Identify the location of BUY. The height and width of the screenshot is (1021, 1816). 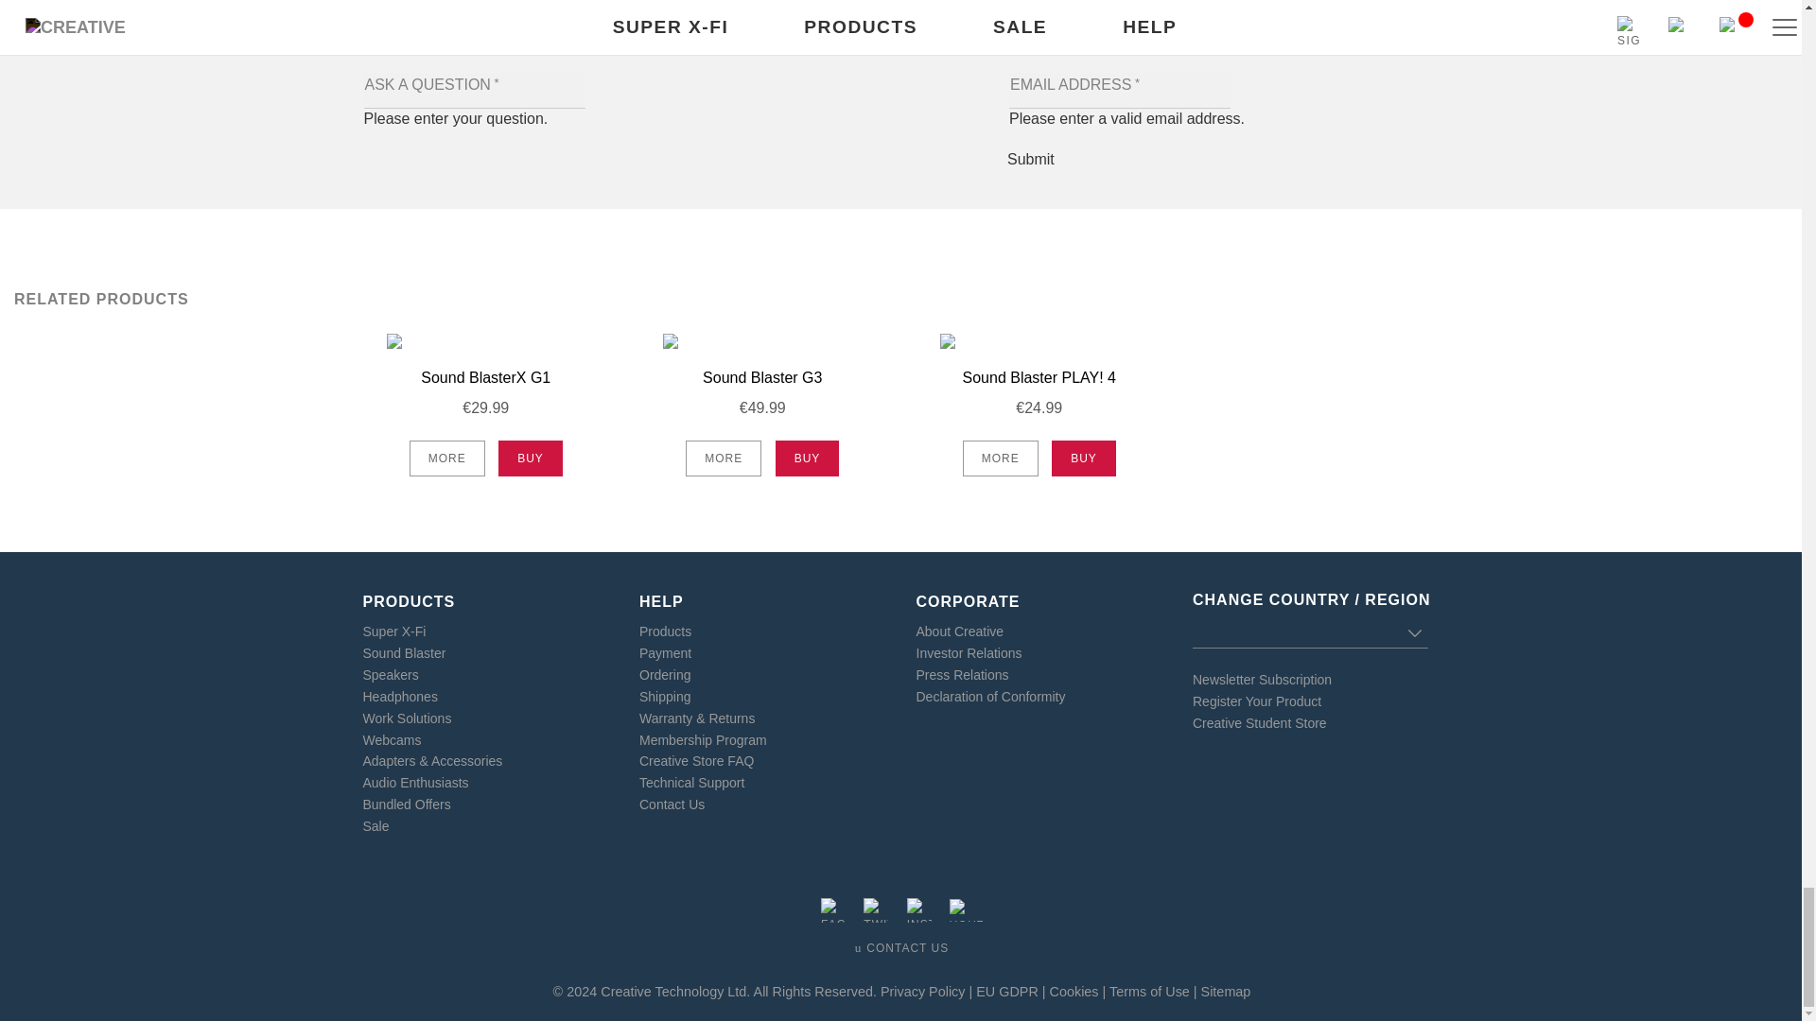
(530, 458).